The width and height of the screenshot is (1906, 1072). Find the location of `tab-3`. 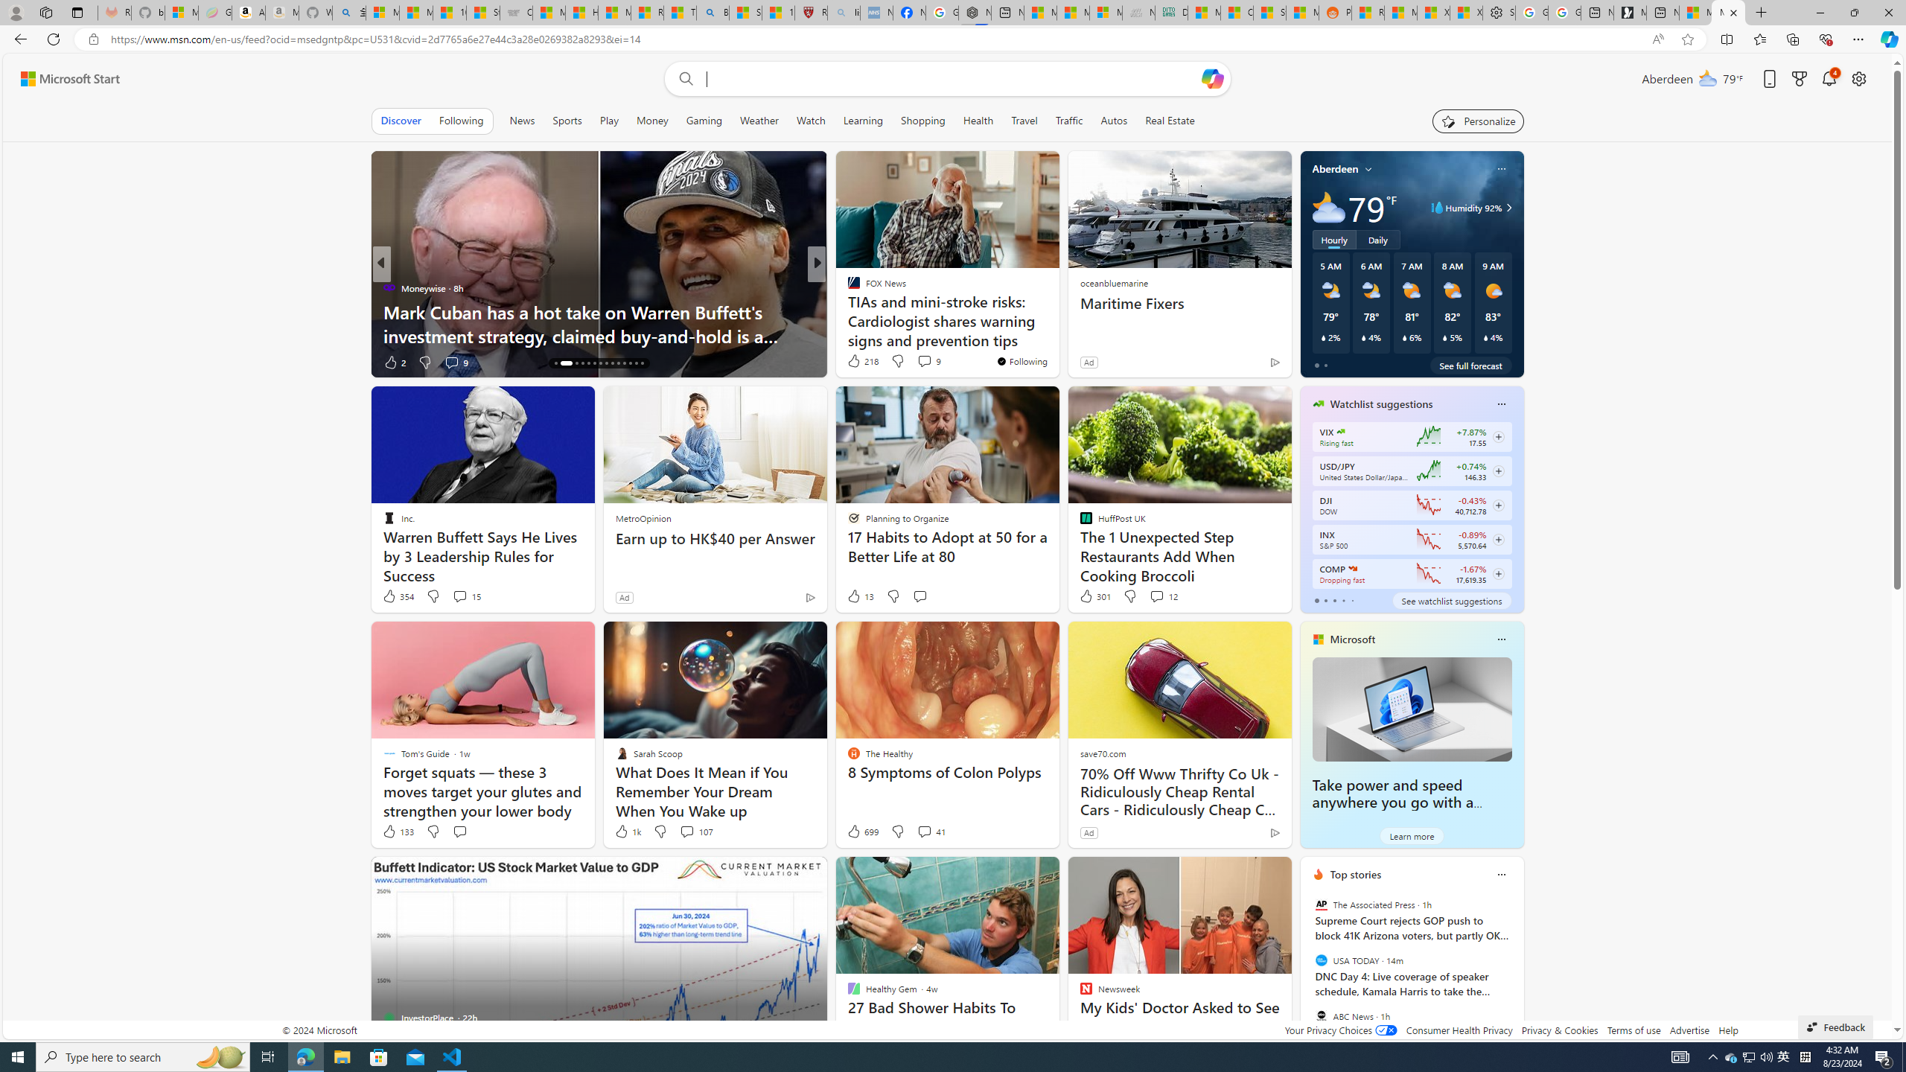

tab-3 is located at coordinates (1342, 600).